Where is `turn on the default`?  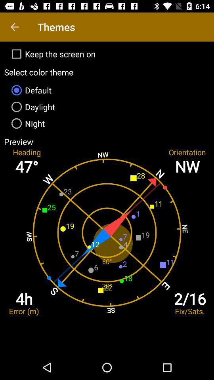
turn on the default is located at coordinates (107, 90).